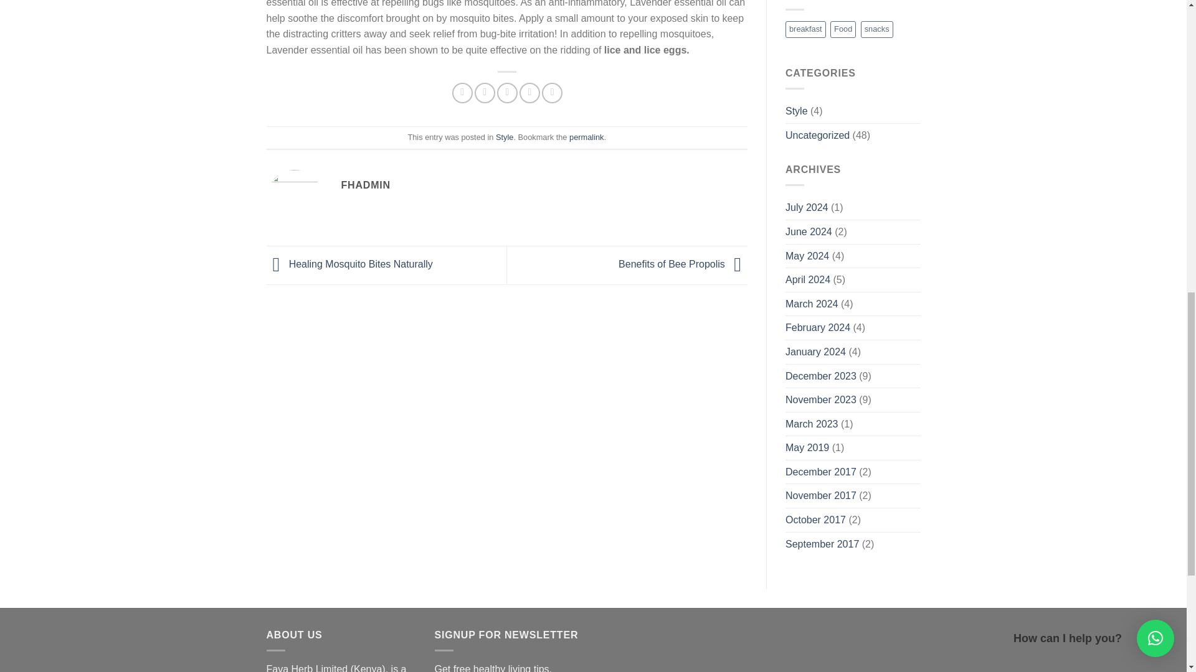 The width and height of the screenshot is (1196, 672). I want to click on Share on LinkedIn, so click(552, 93).